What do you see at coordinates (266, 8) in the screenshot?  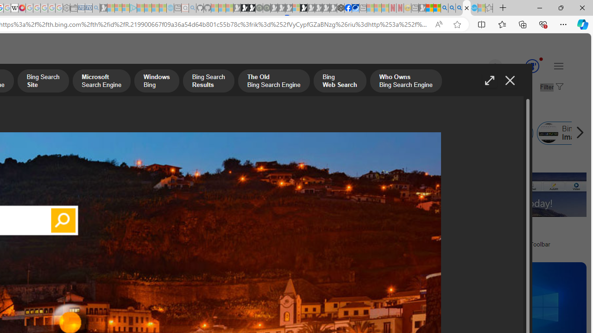 I see `Future Focus Report 2024 - Sleeping` at bounding box center [266, 8].